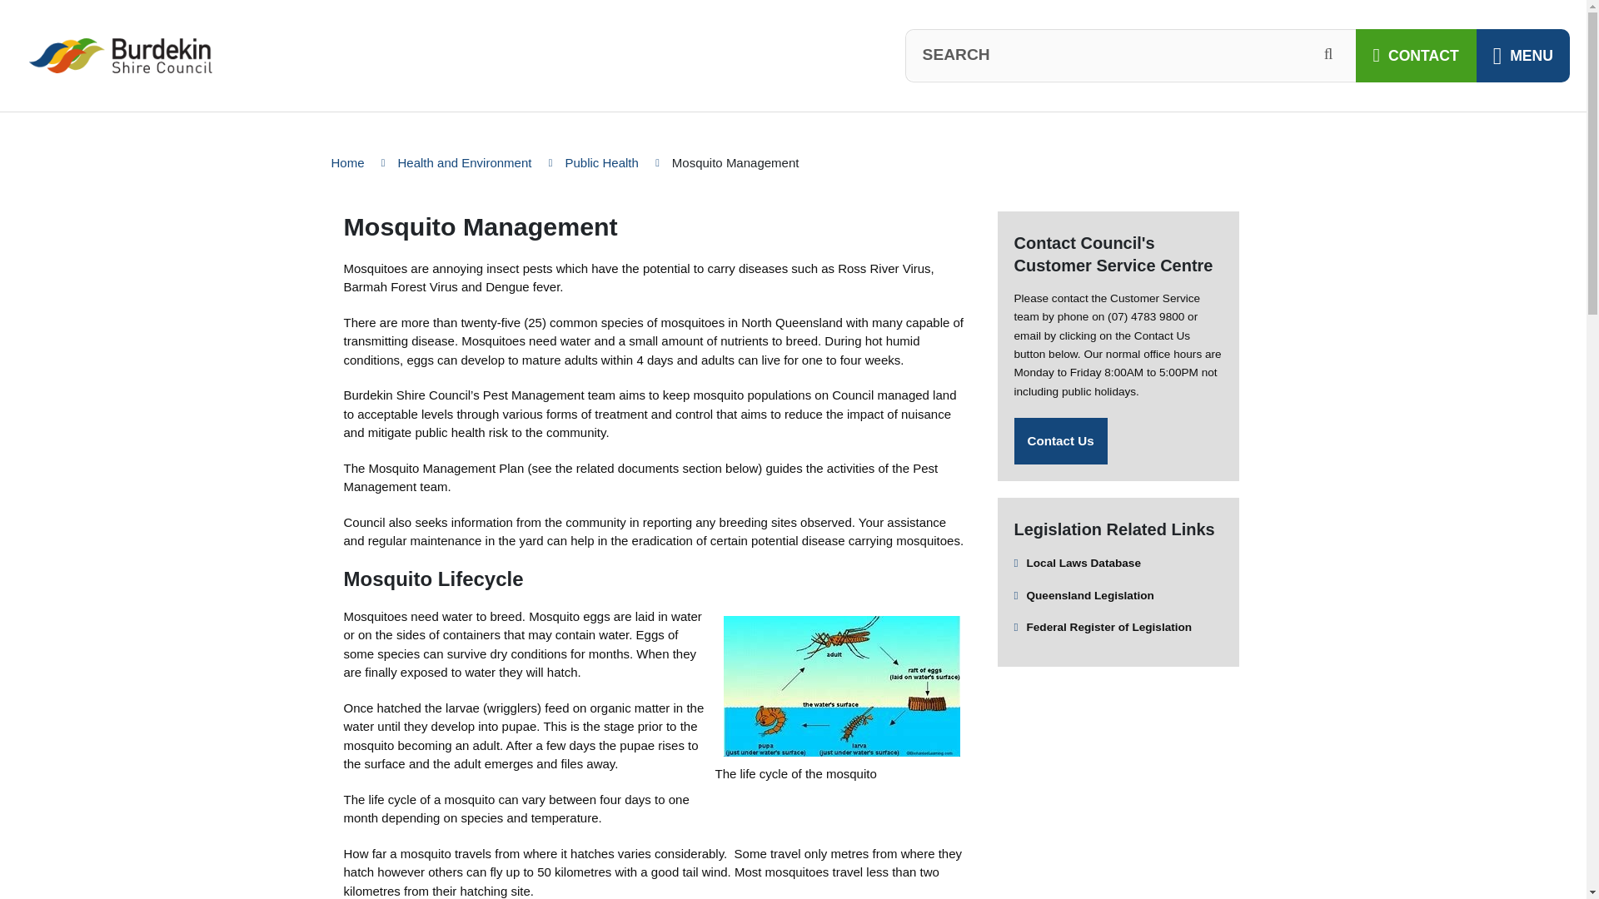 The image size is (1599, 899). I want to click on CONTACT, so click(1416, 55).